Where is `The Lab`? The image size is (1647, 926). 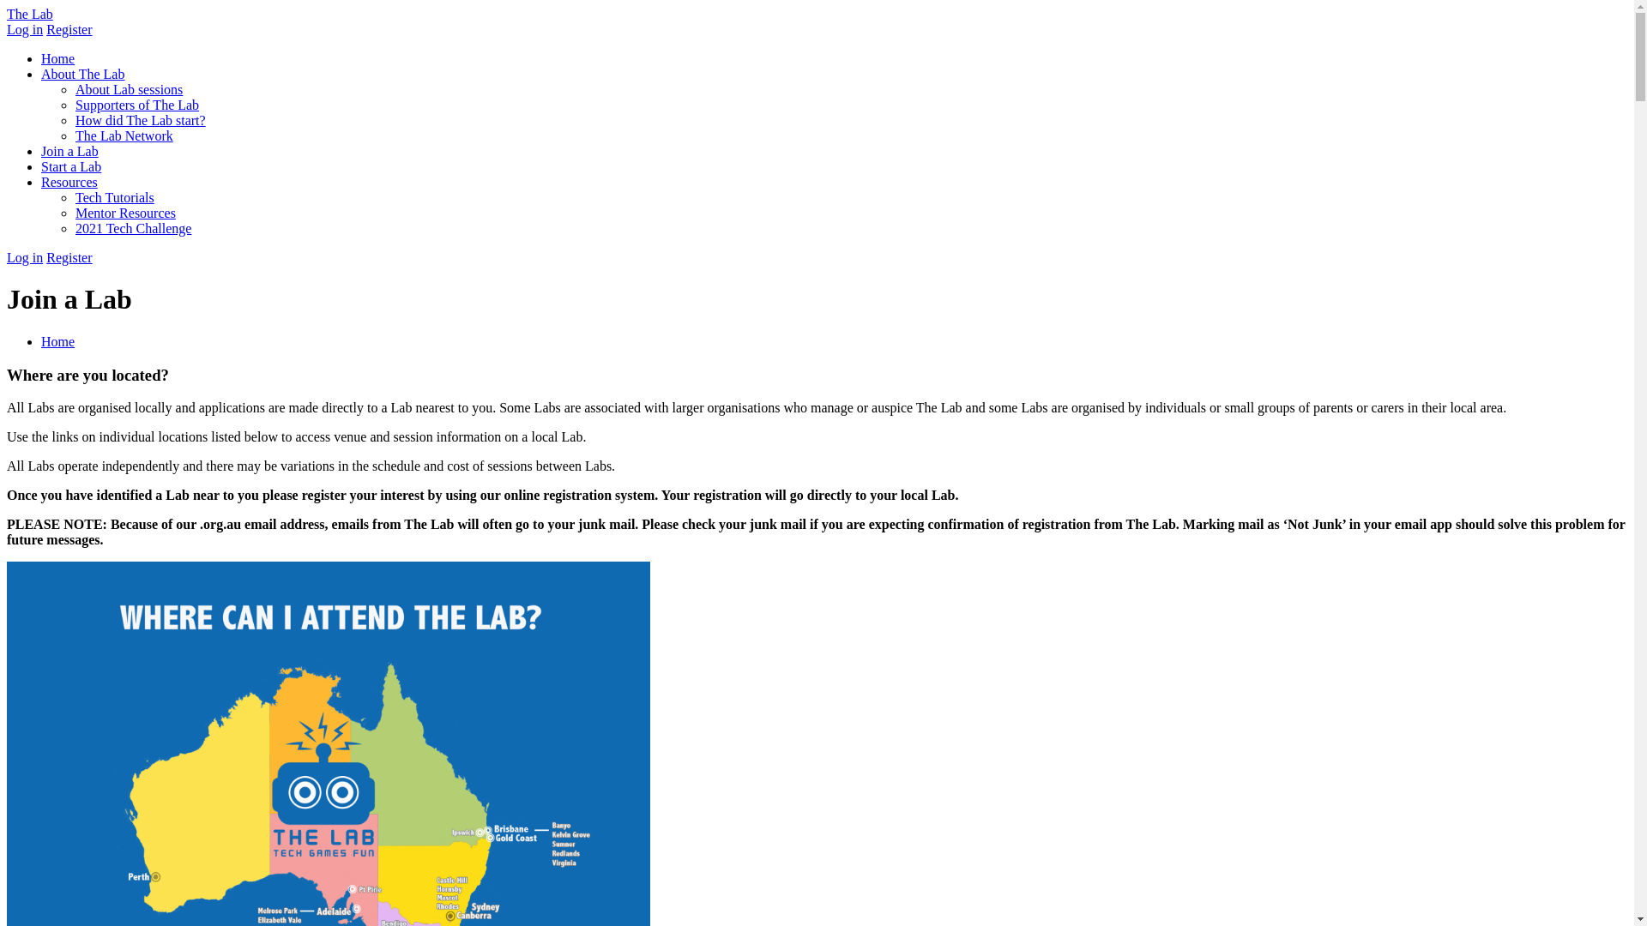
The Lab is located at coordinates (30, 14).